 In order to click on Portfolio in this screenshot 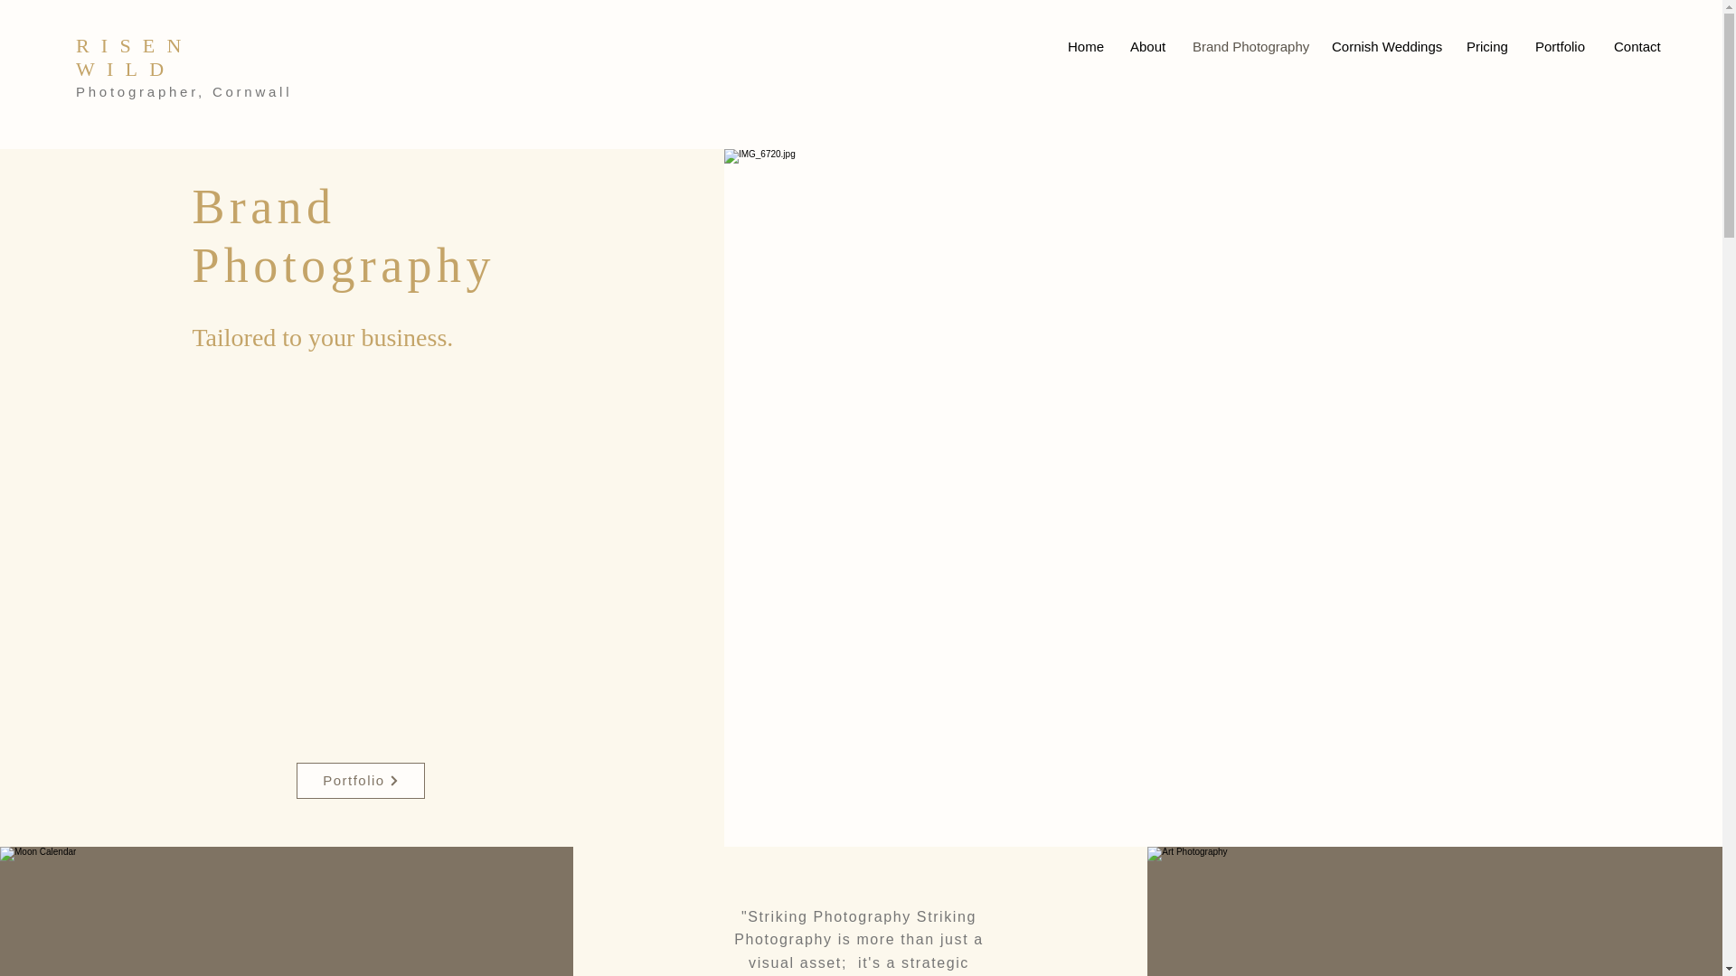, I will do `click(1561, 46)`.